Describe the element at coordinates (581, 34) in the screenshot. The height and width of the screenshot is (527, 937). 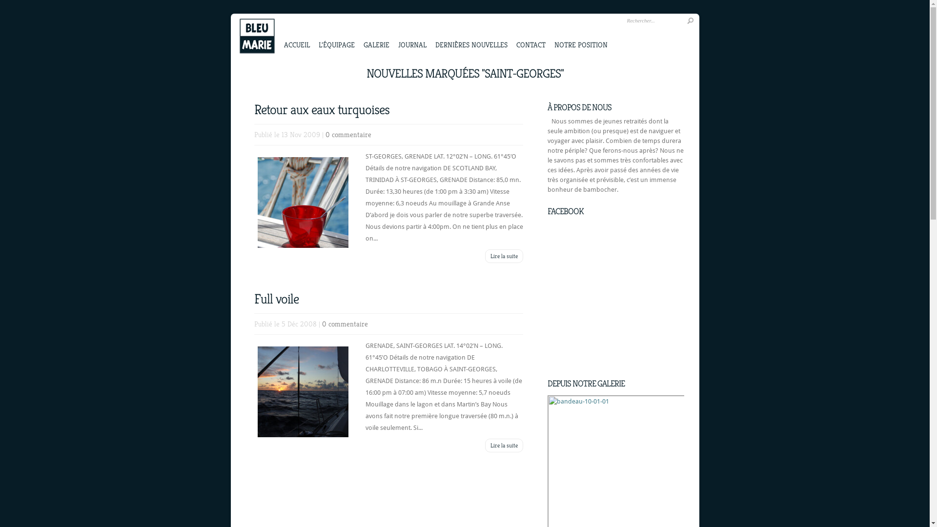
I see `NOTRE POSITION` at that location.